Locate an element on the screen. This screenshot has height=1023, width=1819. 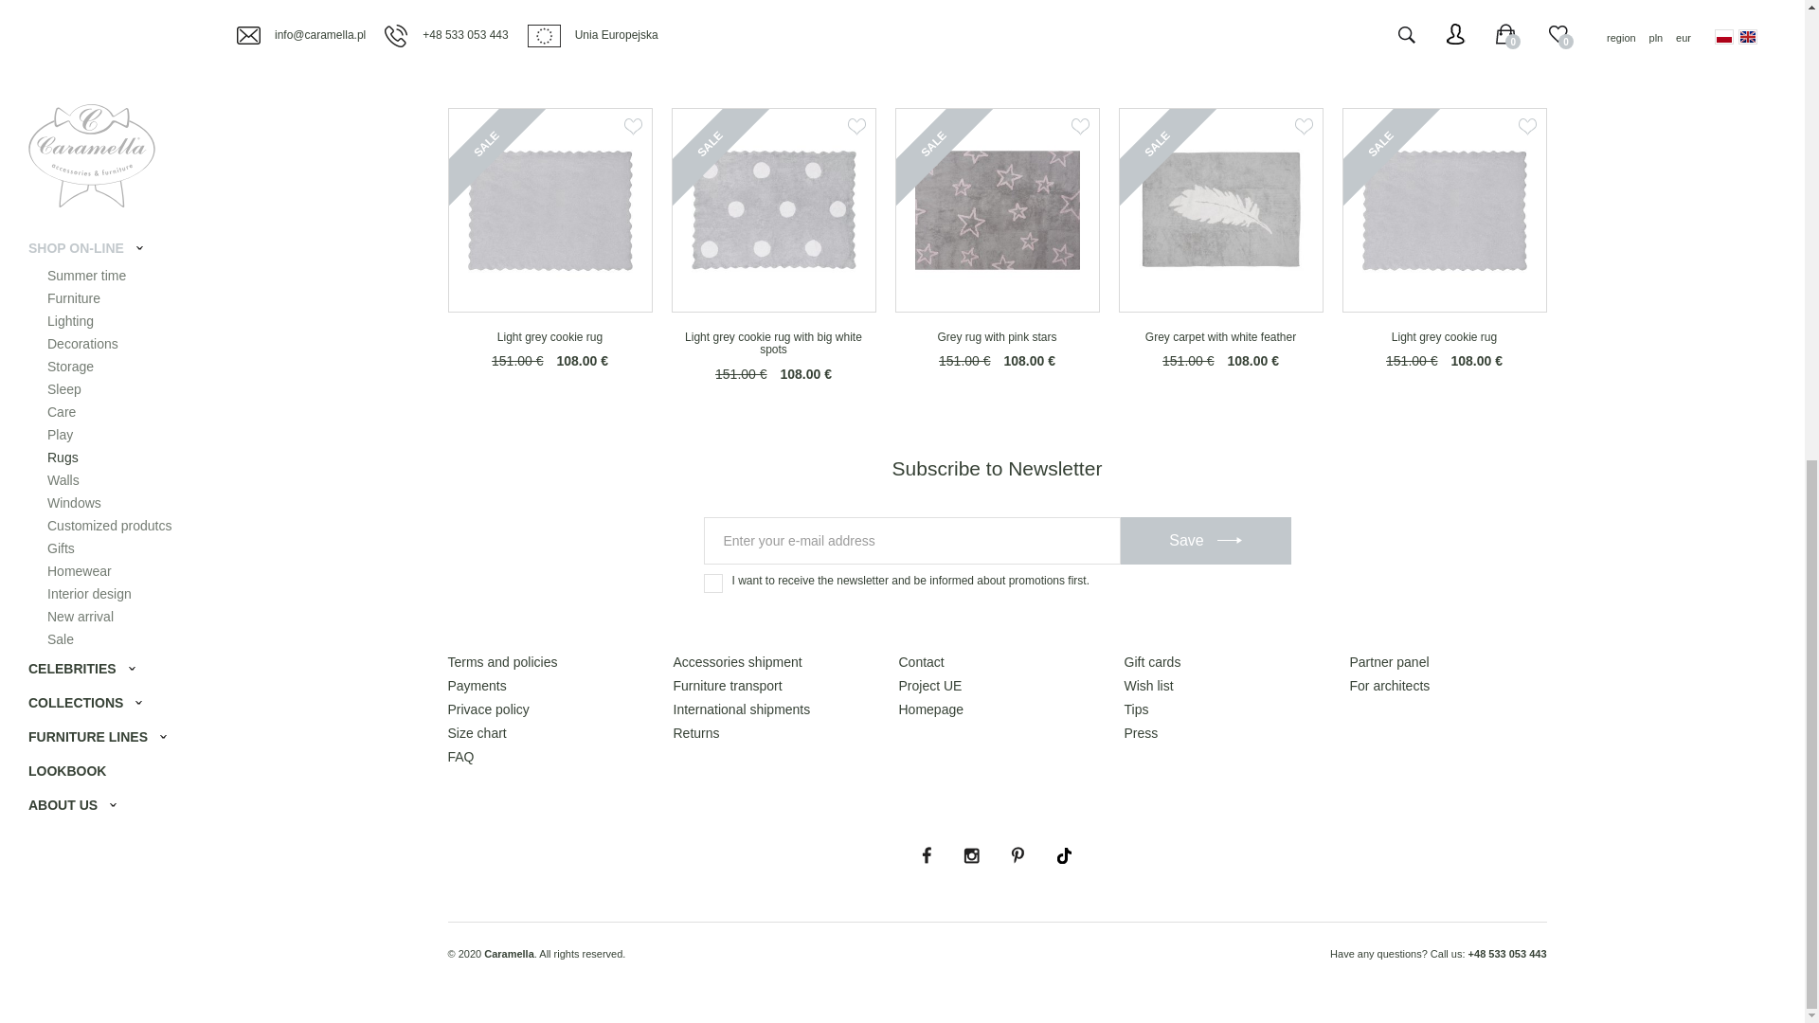
Add to bag is located at coordinates (773, 331).